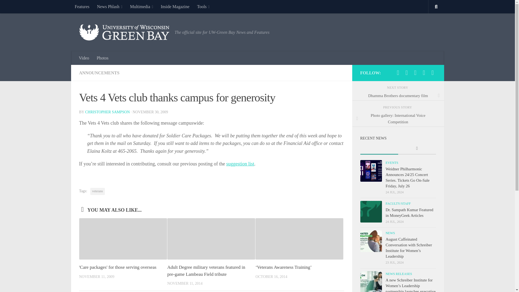 This screenshot has width=519, height=292. Describe the element at coordinates (398, 72) in the screenshot. I see `Facebook` at that location.